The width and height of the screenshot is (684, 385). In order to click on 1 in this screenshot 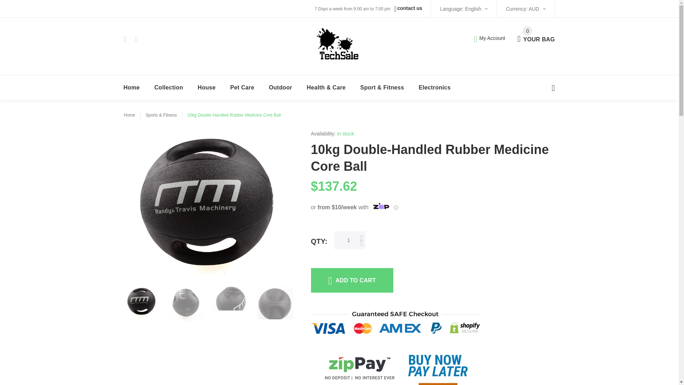, I will do `click(207, 87)`.